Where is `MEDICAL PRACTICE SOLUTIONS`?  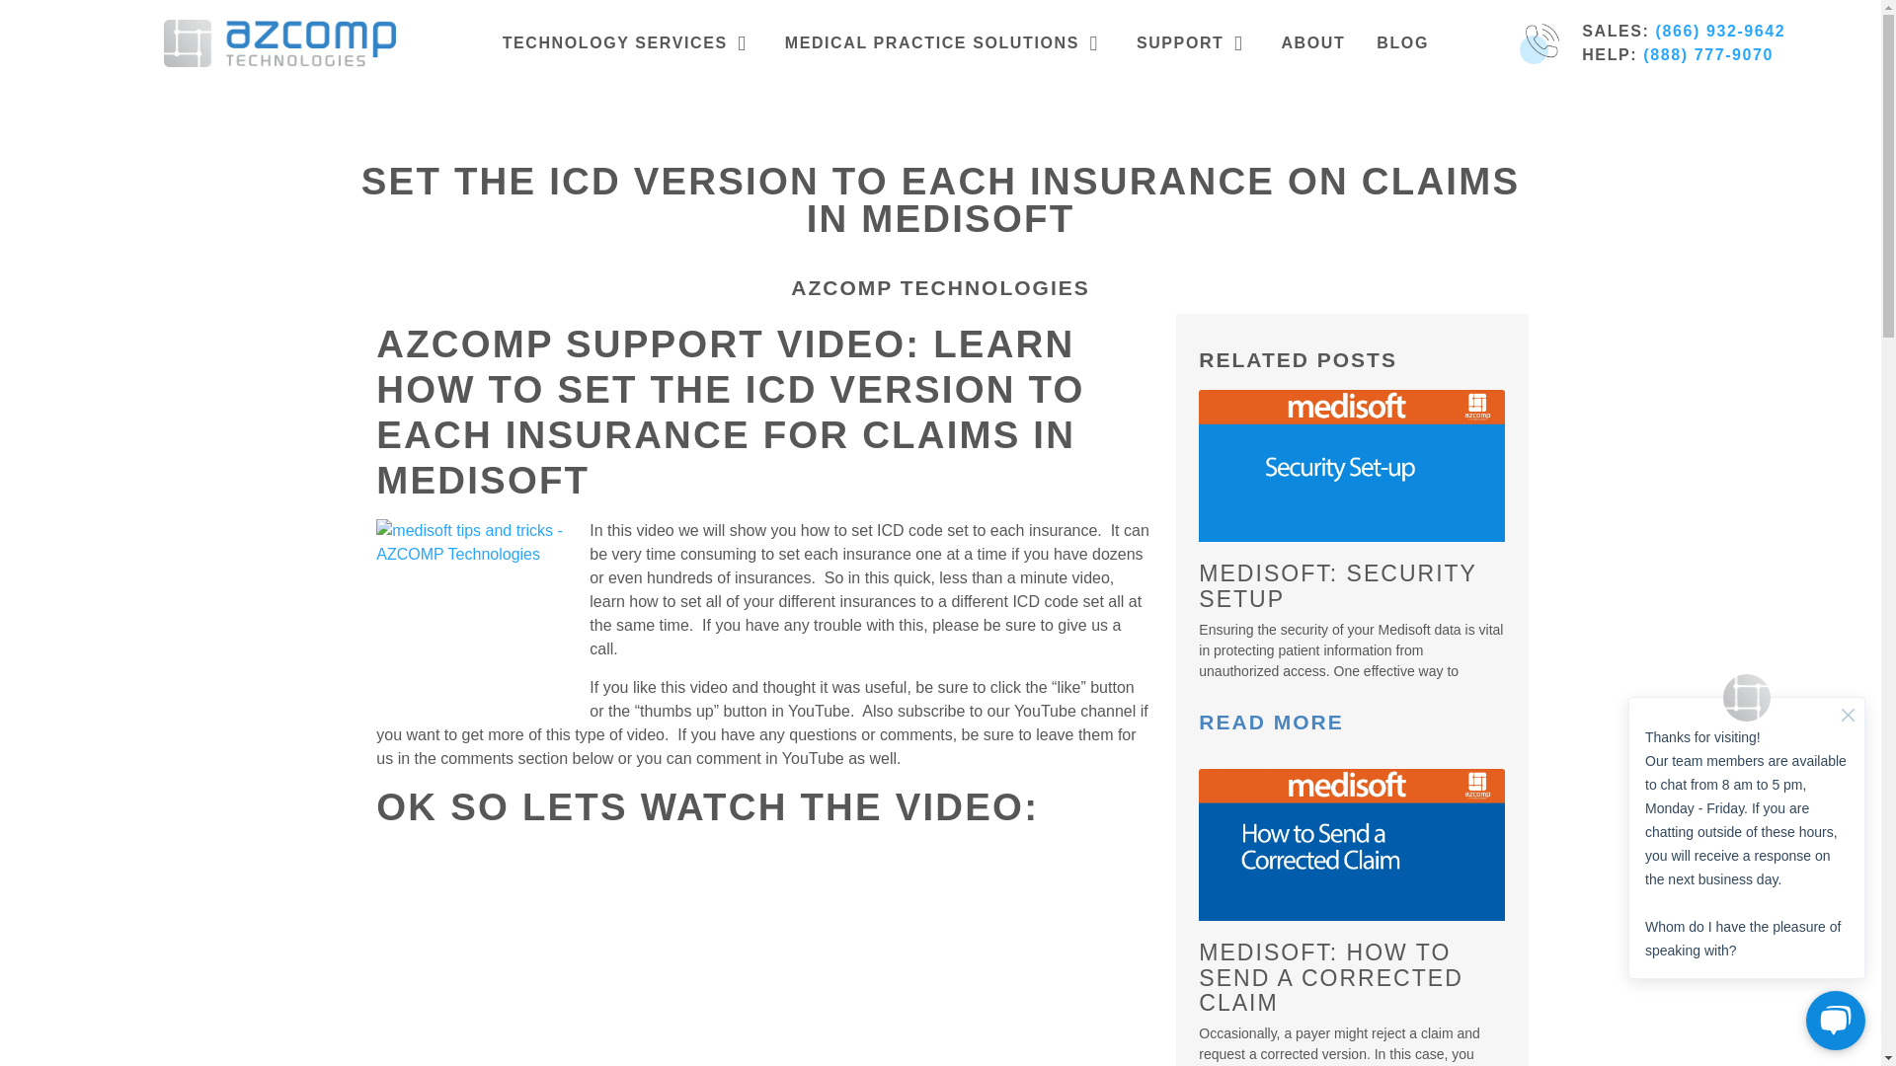 MEDICAL PRACTICE SOLUTIONS is located at coordinates (931, 43).